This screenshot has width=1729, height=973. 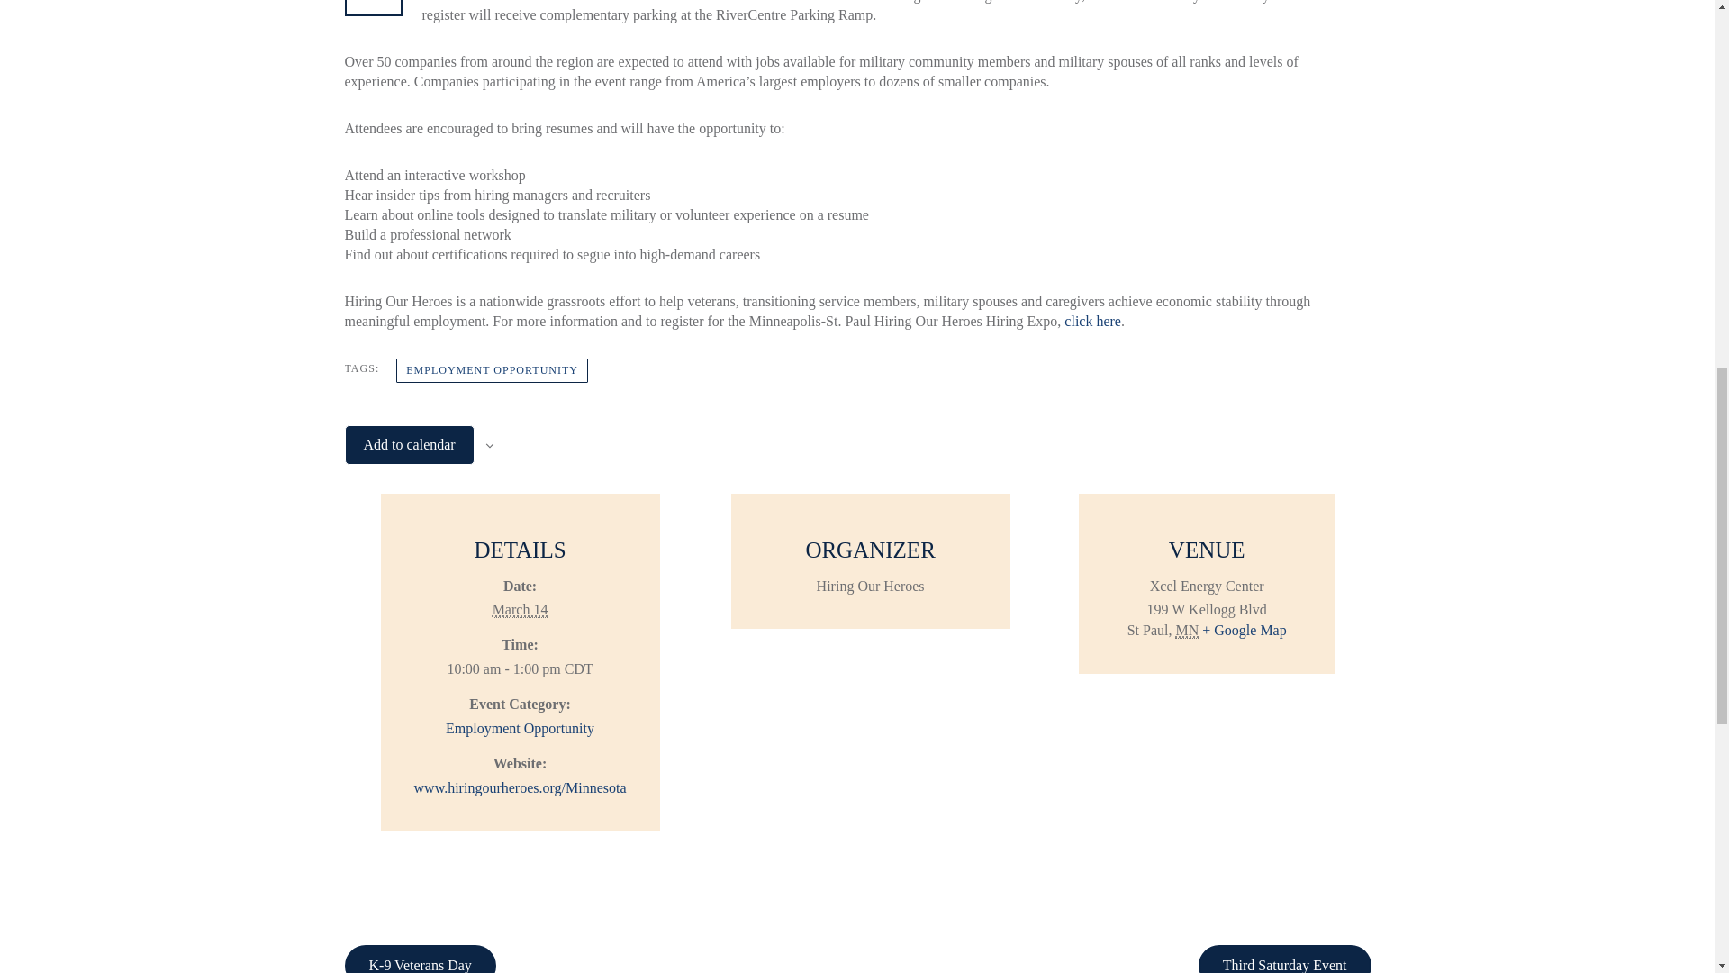 I want to click on Click to view a Google Map, so click(x=1244, y=631).